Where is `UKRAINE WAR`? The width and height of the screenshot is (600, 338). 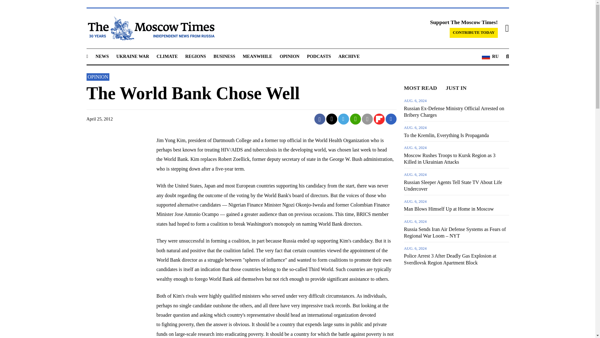
UKRAINE WAR is located at coordinates (132, 56).